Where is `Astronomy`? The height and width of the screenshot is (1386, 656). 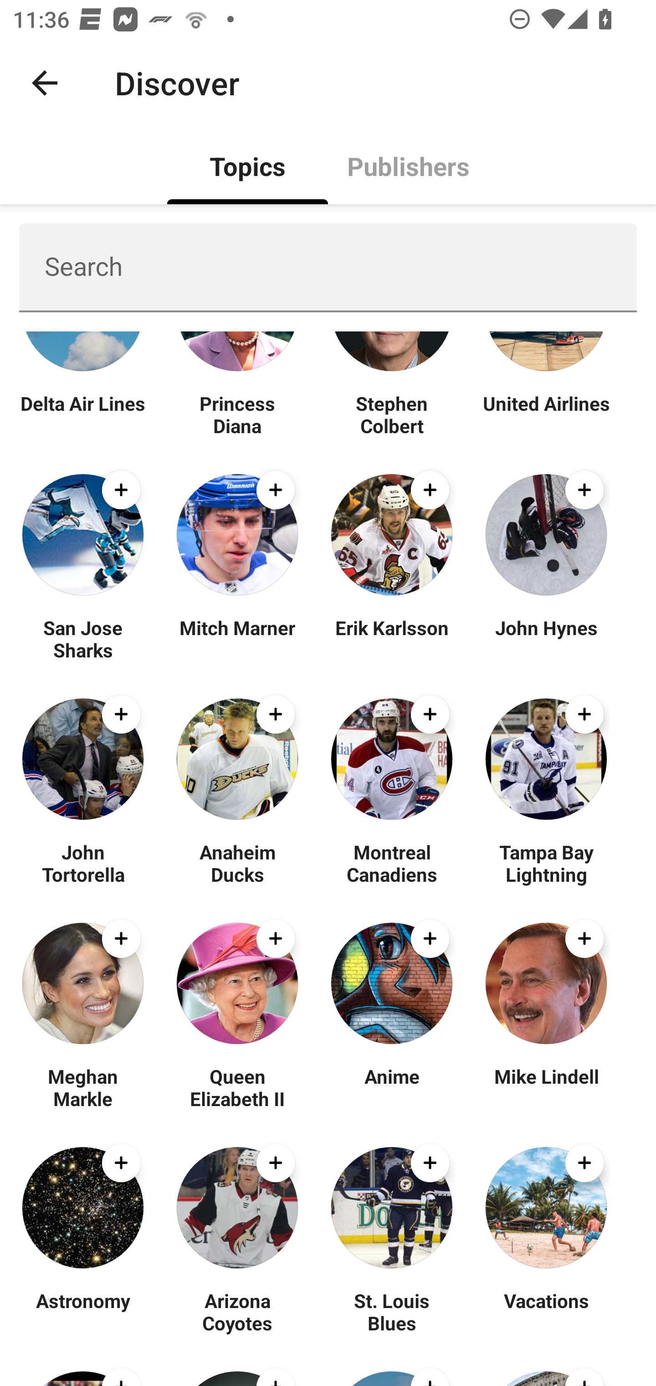 Astronomy is located at coordinates (83, 1312).